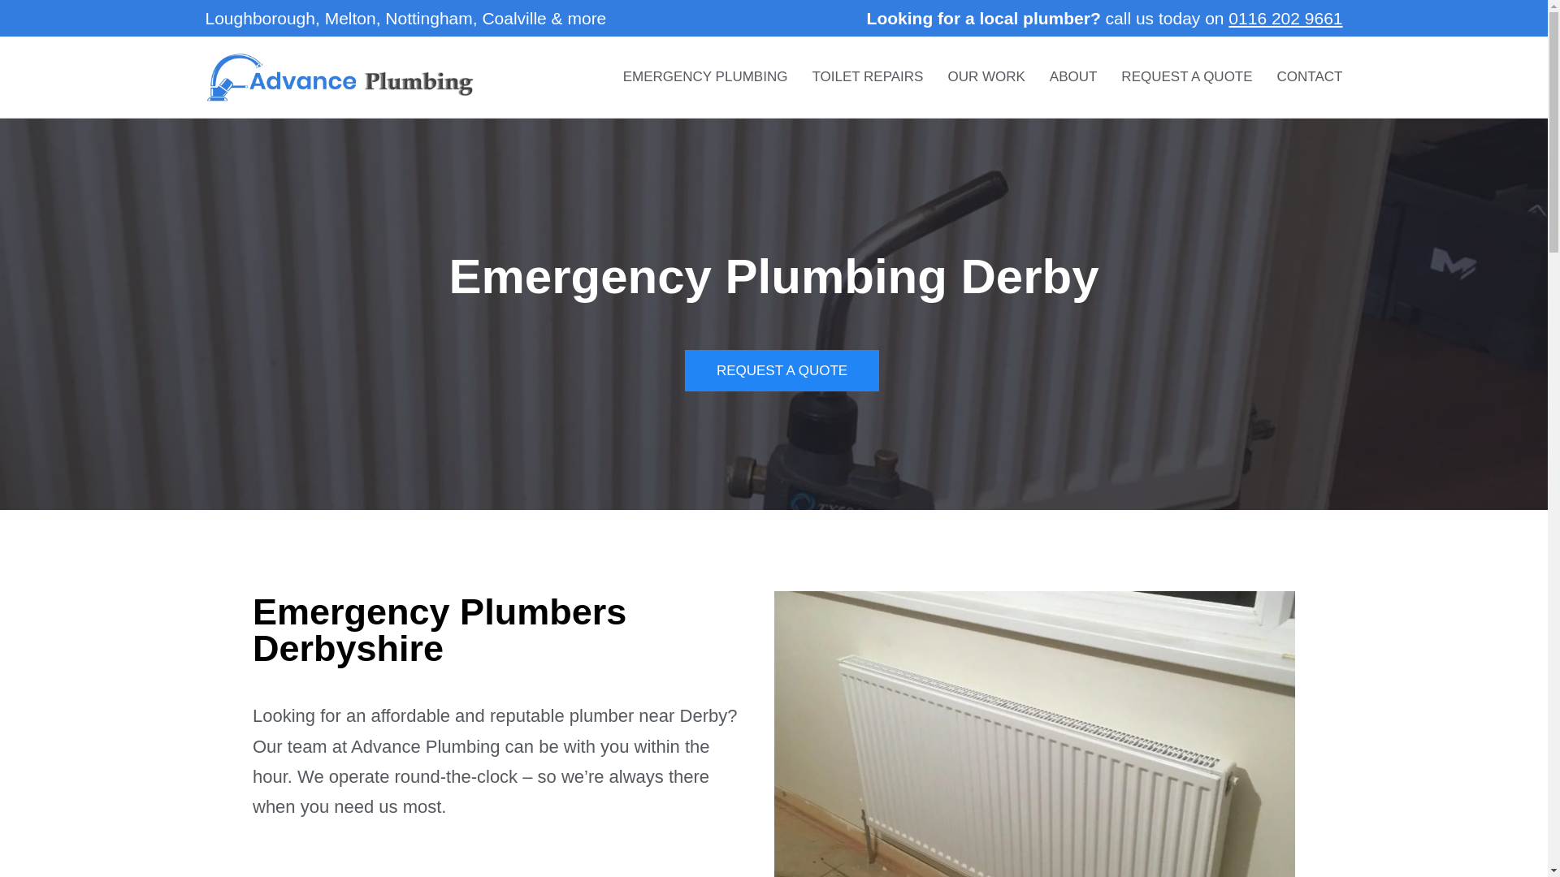 This screenshot has height=877, width=1560. Describe the element at coordinates (429, 18) in the screenshot. I see `Nottingham` at that location.